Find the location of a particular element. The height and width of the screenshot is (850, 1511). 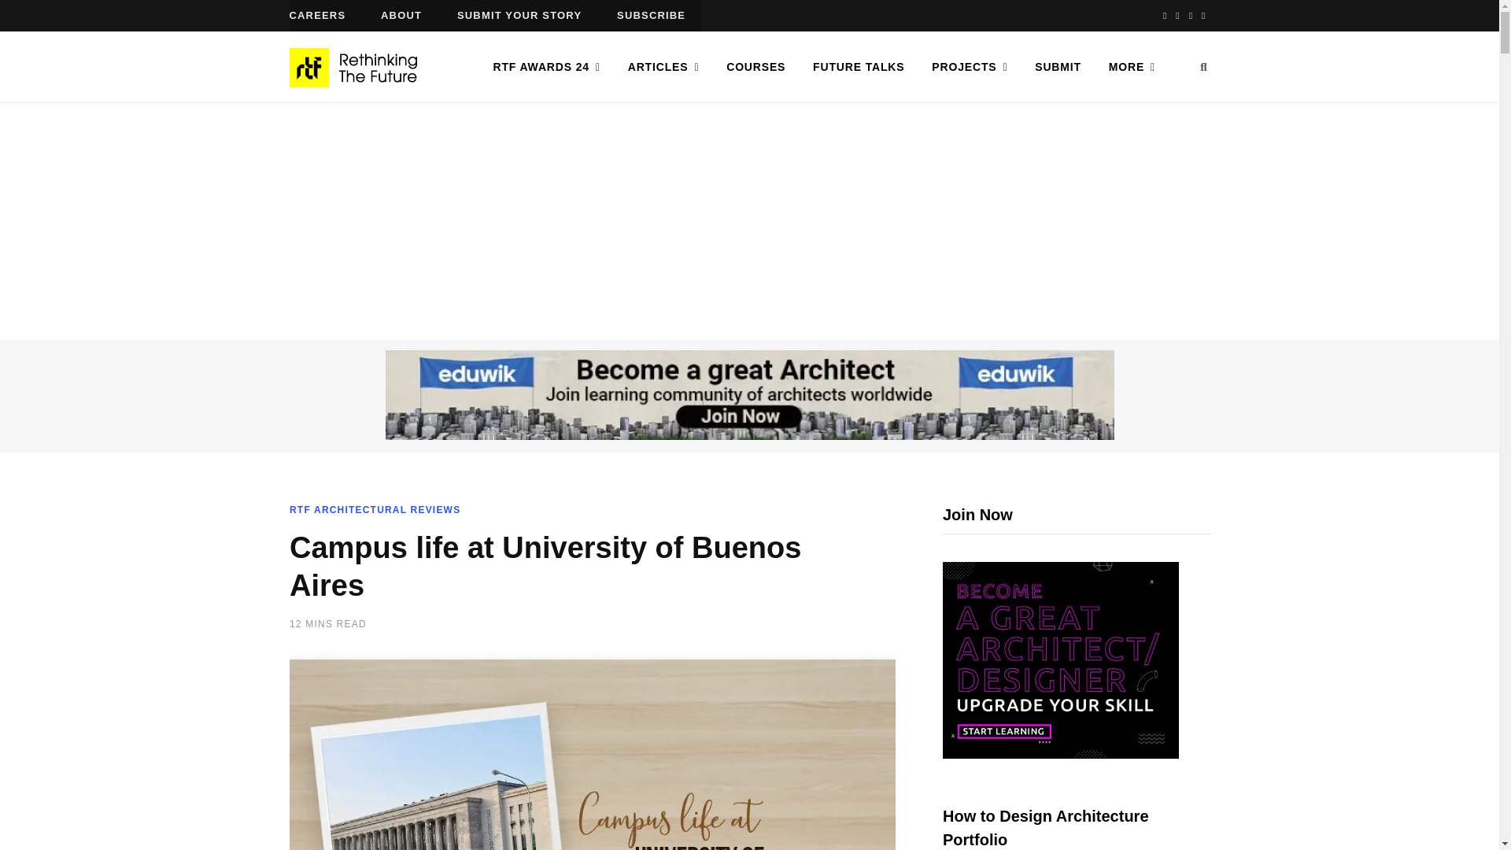

Twitter is located at coordinates (1177, 16).